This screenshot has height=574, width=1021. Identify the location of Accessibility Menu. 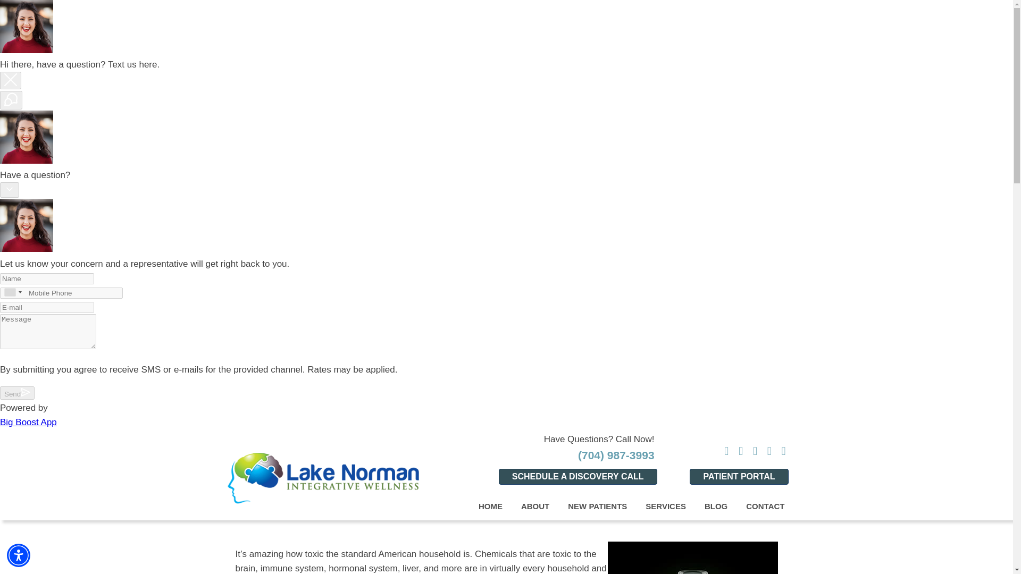
(19, 555).